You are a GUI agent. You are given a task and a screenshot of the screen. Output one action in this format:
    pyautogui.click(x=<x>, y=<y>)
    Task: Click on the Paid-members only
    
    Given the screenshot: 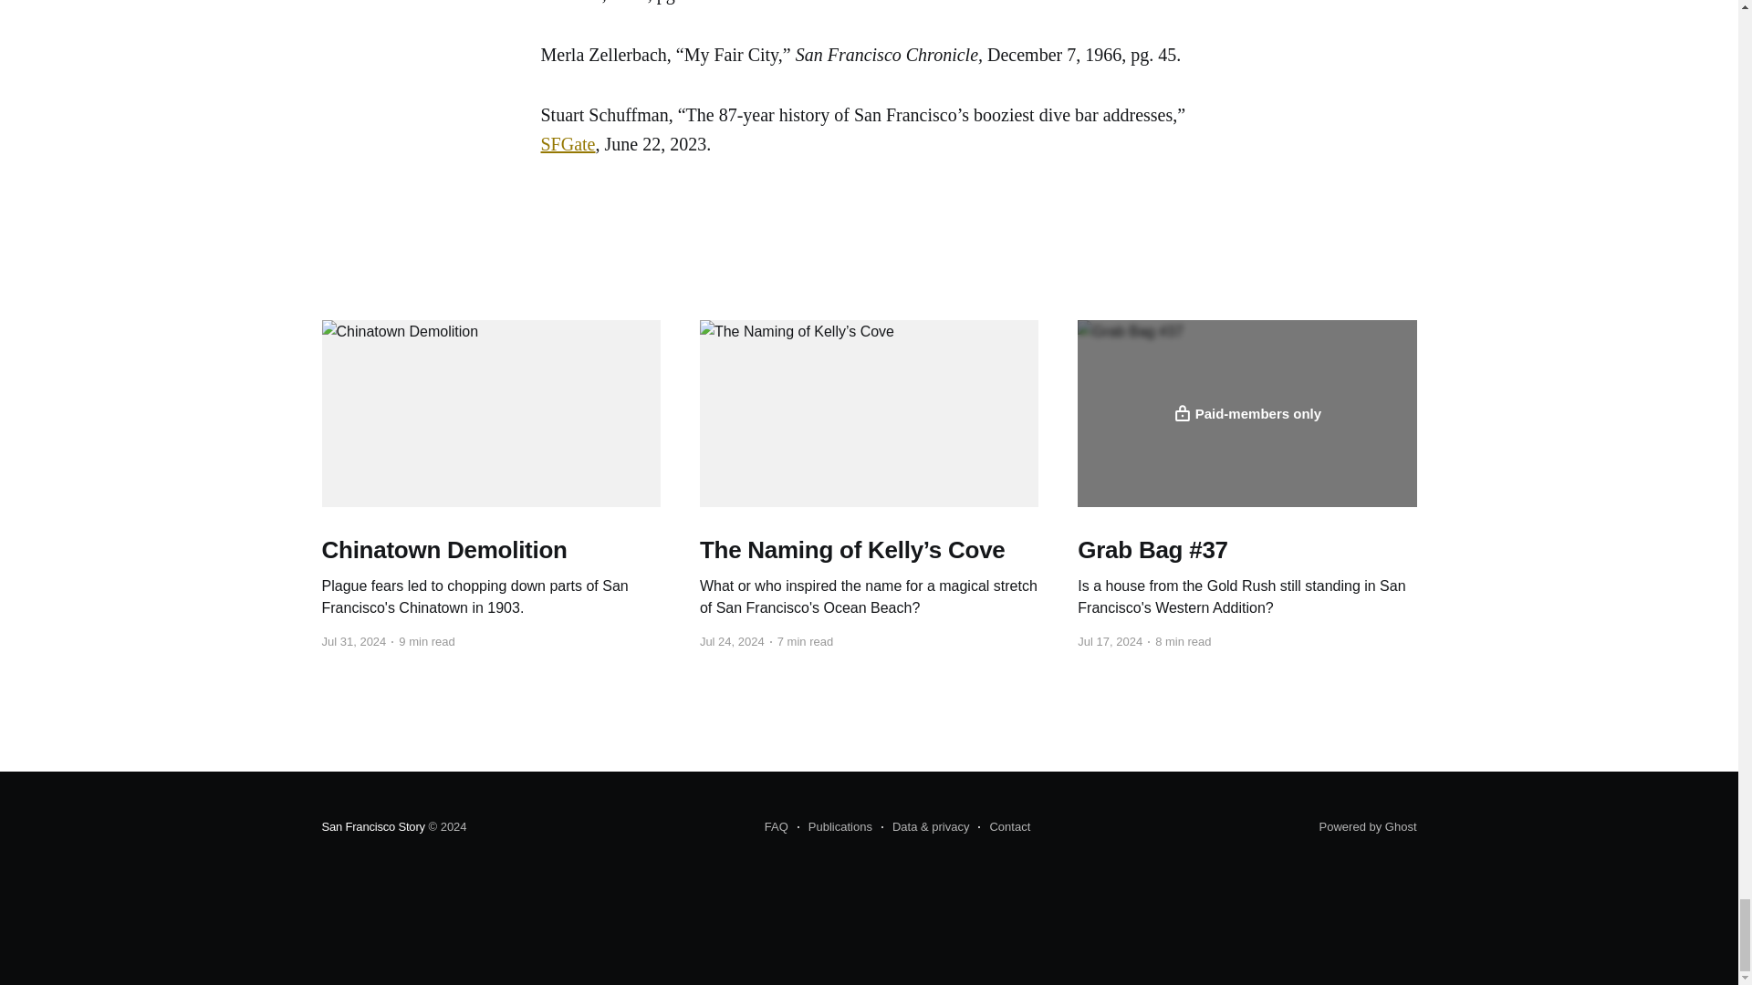 What is the action you would take?
    pyautogui.click(x=1246, y=413)
    